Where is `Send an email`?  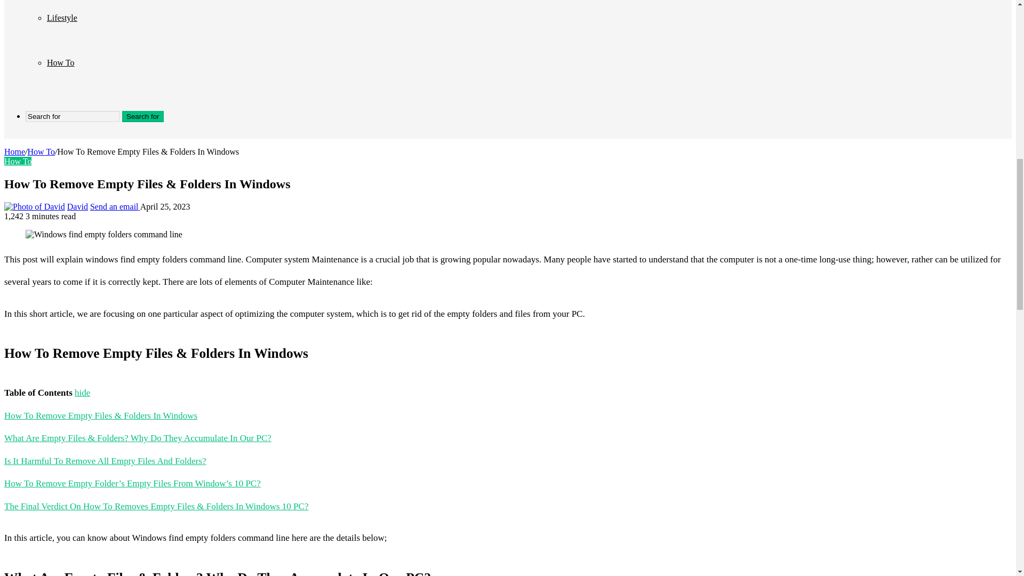 Send an email is located at coordinates (115, 207).